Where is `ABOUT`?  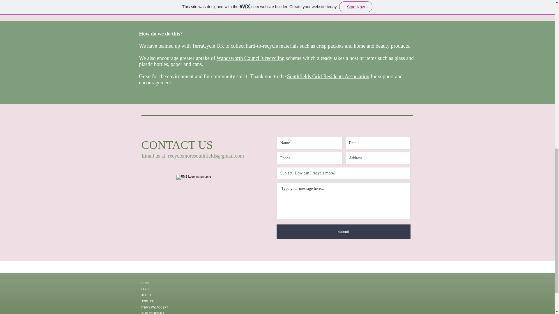 ABOUT is located at coordinates (164, 295).